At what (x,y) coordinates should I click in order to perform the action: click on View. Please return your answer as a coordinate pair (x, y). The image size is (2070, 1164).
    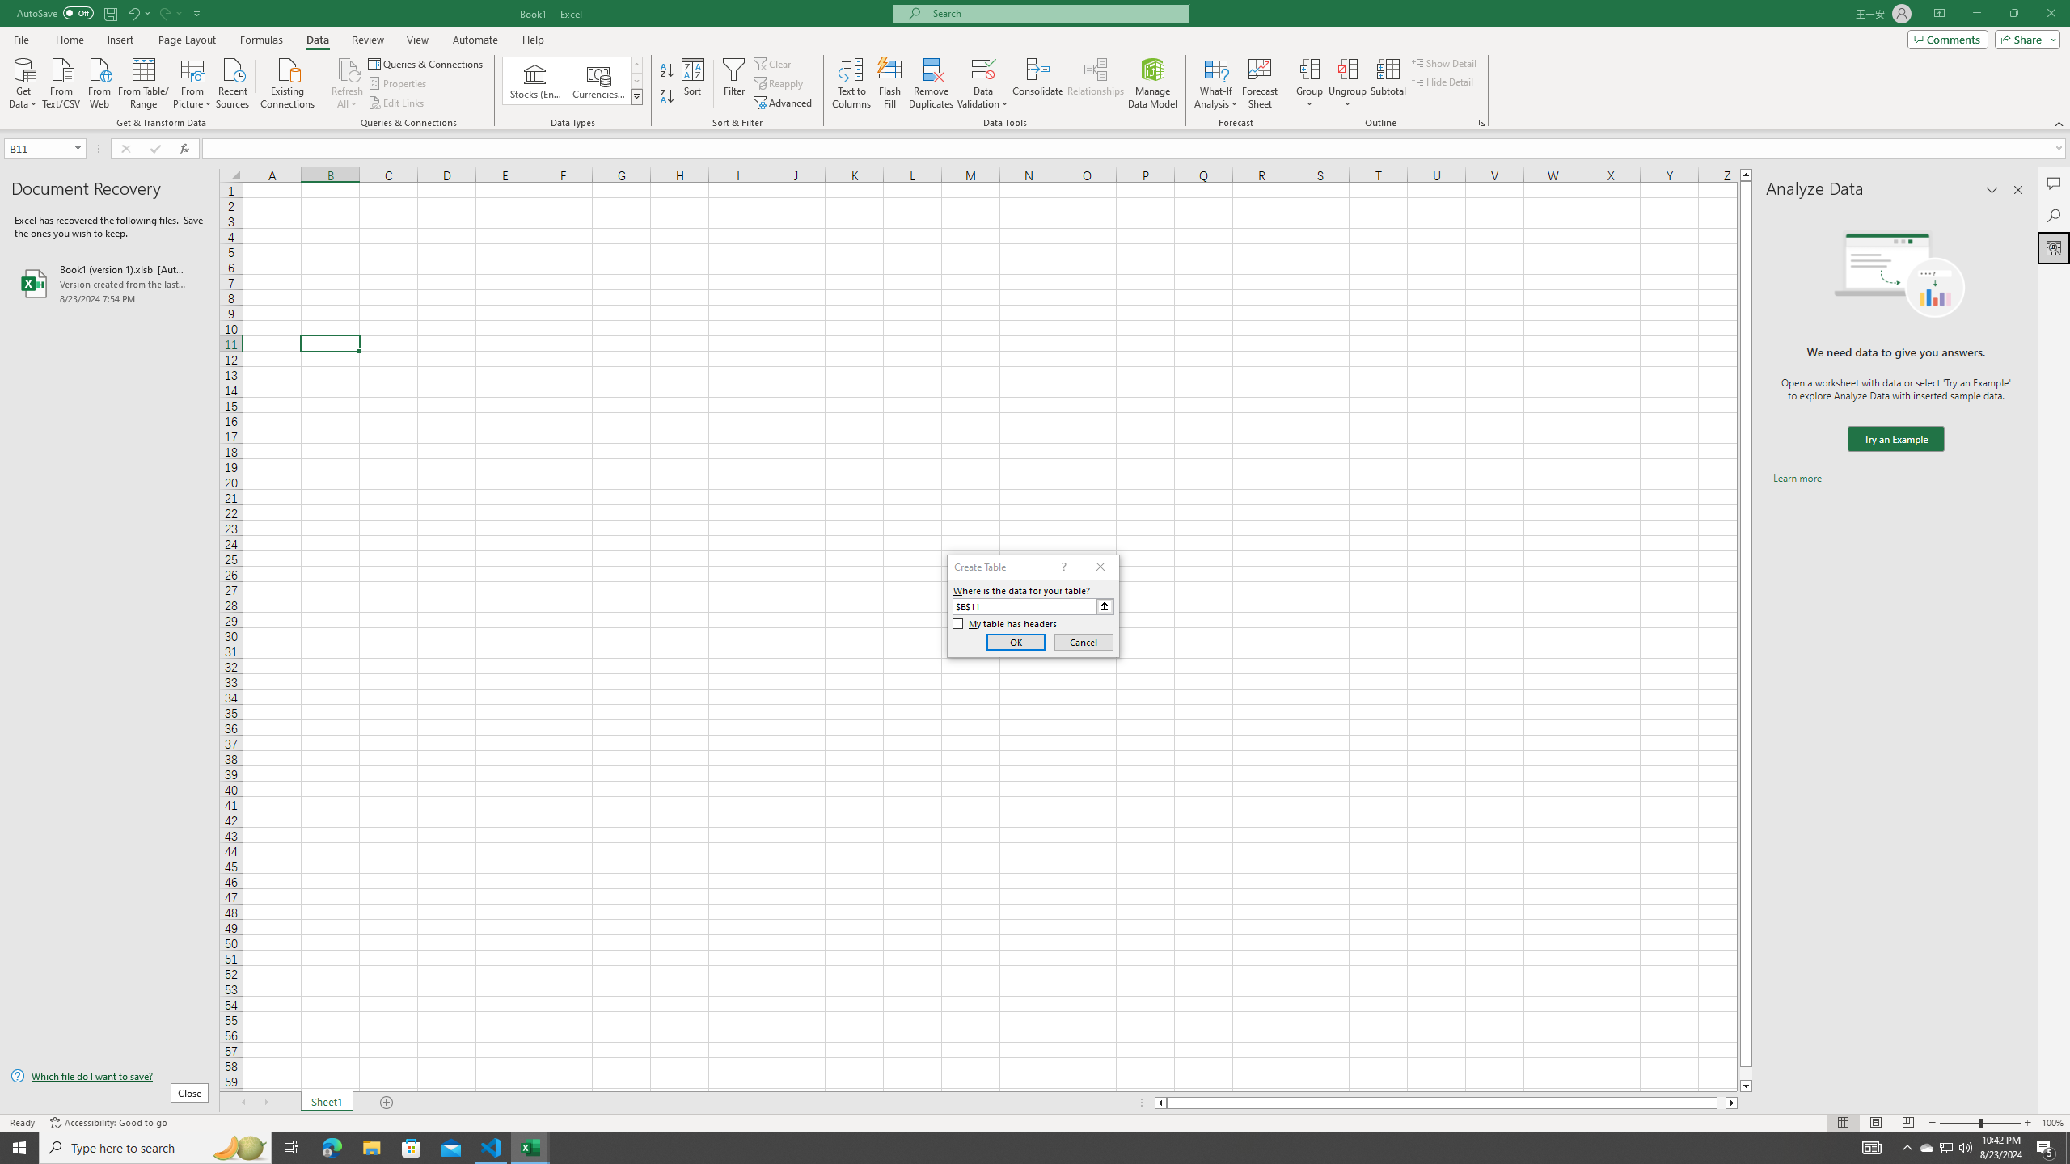
    Looking at the image, I should click on (416, 40).